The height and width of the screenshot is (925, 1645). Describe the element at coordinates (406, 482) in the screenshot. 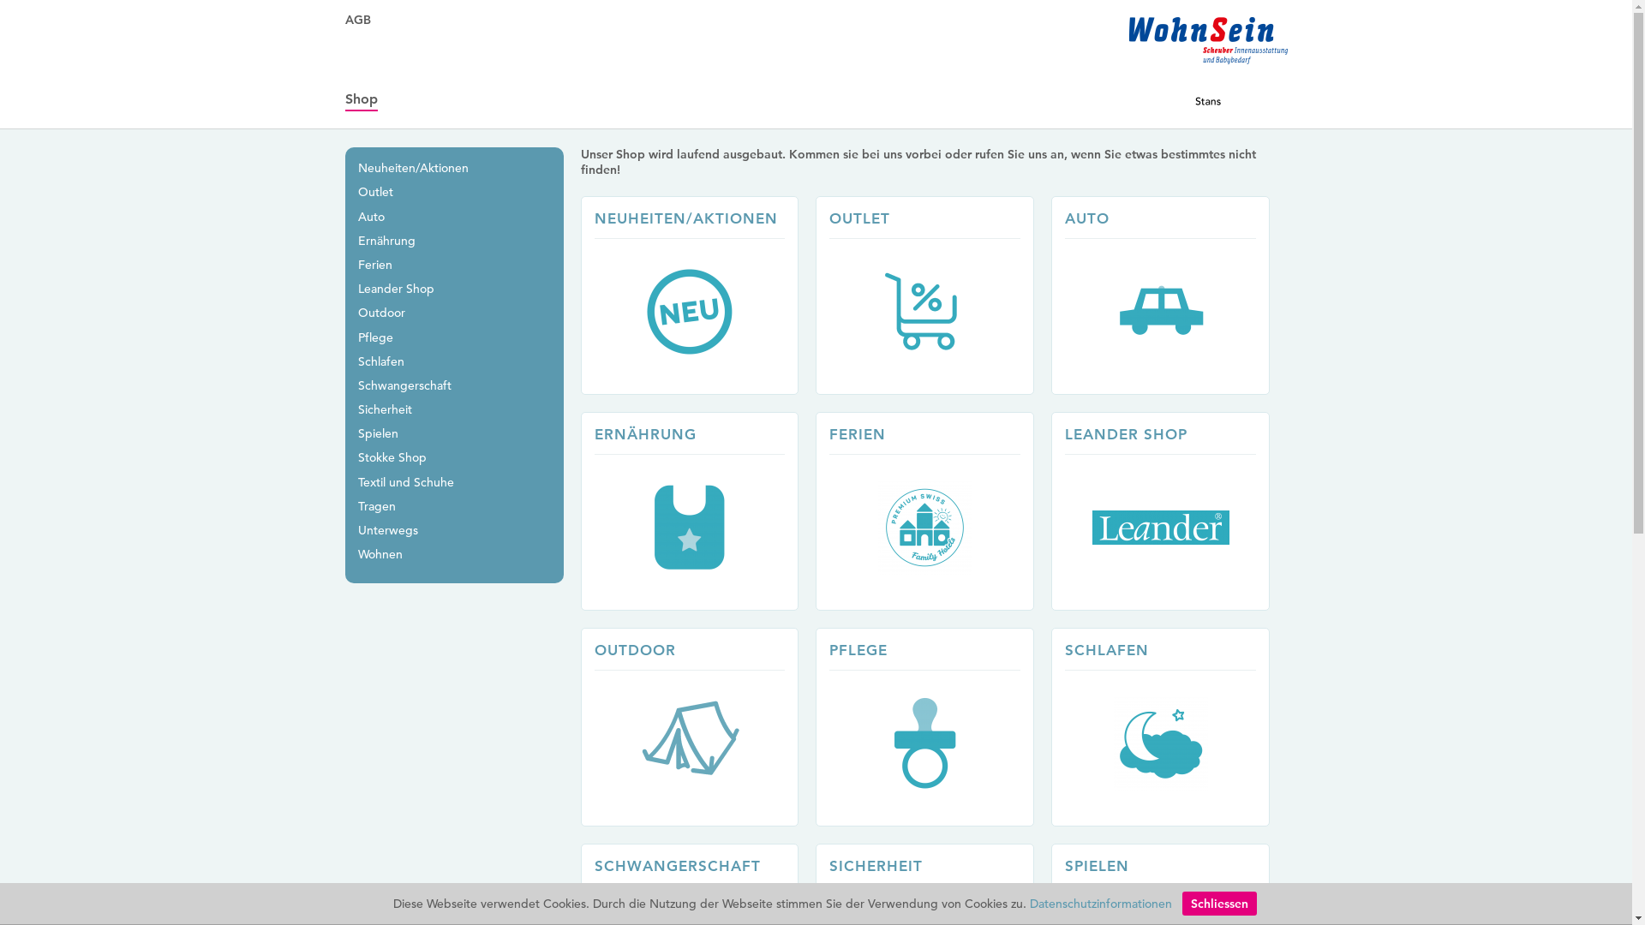

I see `Textil und Schuhe` at that location.